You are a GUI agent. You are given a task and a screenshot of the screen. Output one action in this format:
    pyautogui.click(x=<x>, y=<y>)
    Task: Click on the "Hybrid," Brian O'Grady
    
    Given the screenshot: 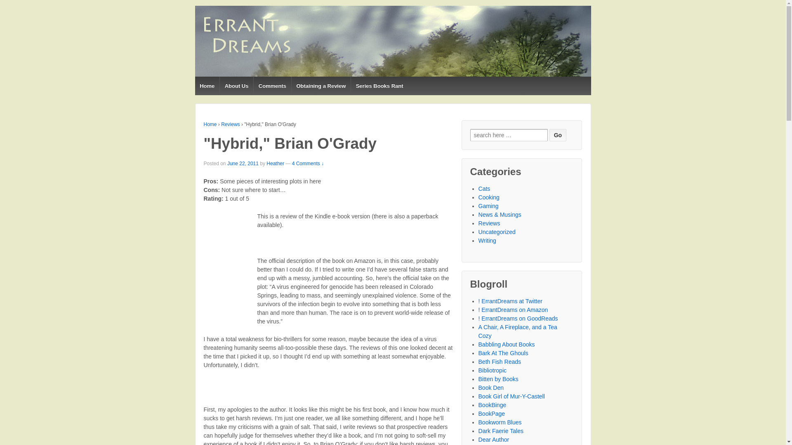 What is the action you would take?
    pyautogui.click(x=243, y=163)
    